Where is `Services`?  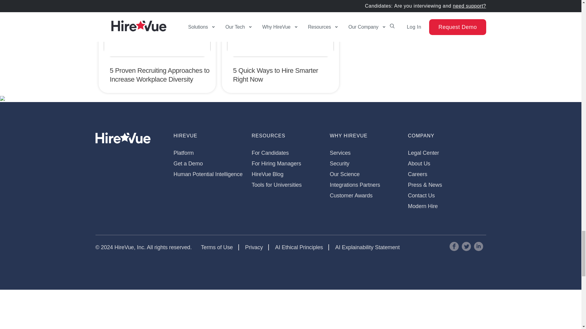
Services is located at coordinates (340, 153).